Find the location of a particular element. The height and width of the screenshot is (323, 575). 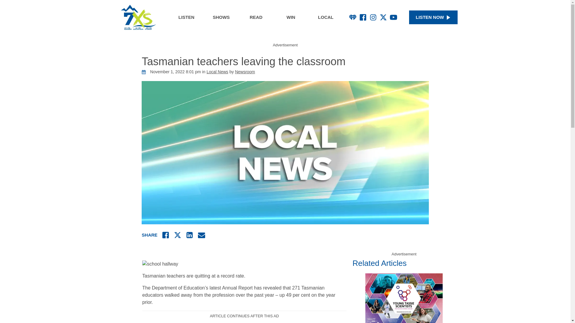

Instagram is located at coordinates (373, 17).